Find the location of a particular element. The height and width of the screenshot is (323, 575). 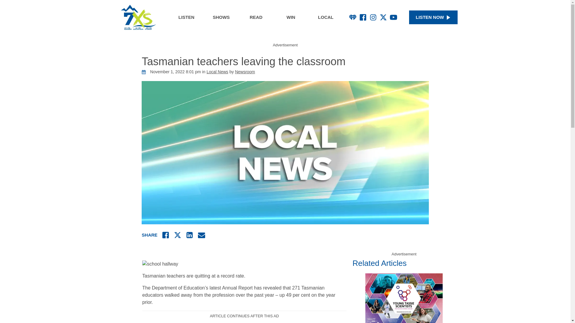

Instagram is located at coordinates (373, 17).